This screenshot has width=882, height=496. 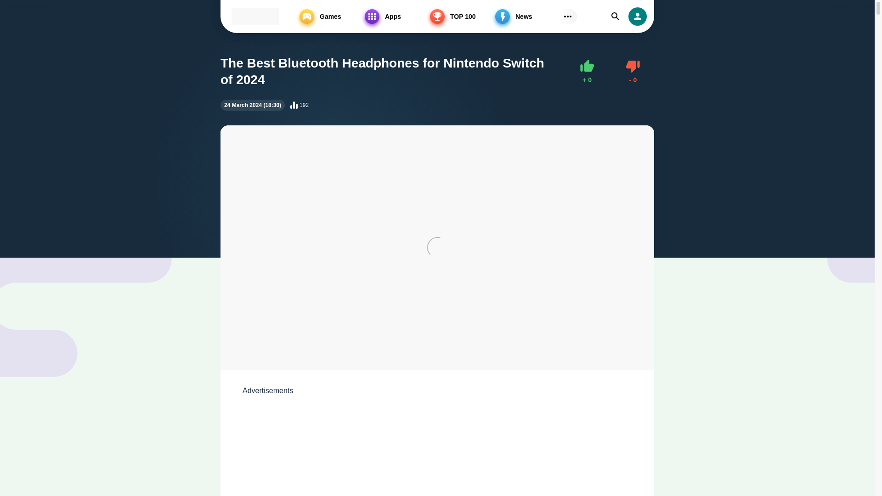 What do you see at coordinates (255, 17) in the screenshot?
I see `androdz.com` at bounding box center [255, 17].